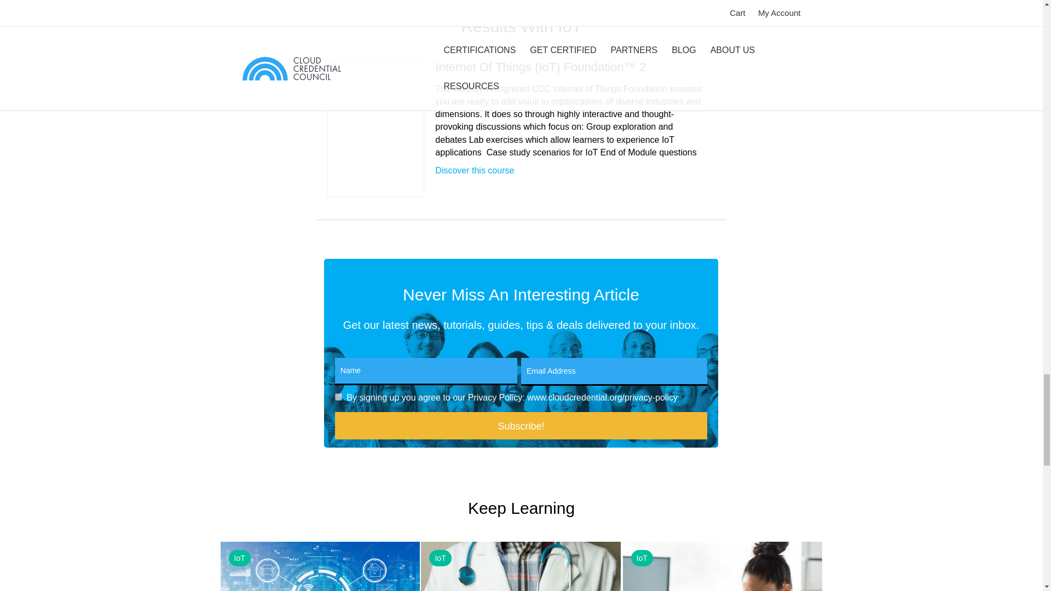 The image size is (1051, 591). What do you see at coordinates (474, 170) in the screenshot?
I see `Discover this course` at bounding box center [474, 170].